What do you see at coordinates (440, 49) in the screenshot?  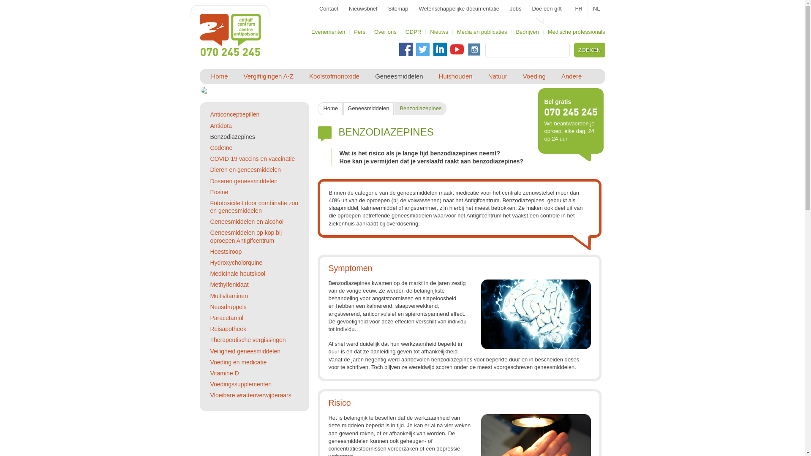 I see `LinkedIn` at bounding box center [440, 49].